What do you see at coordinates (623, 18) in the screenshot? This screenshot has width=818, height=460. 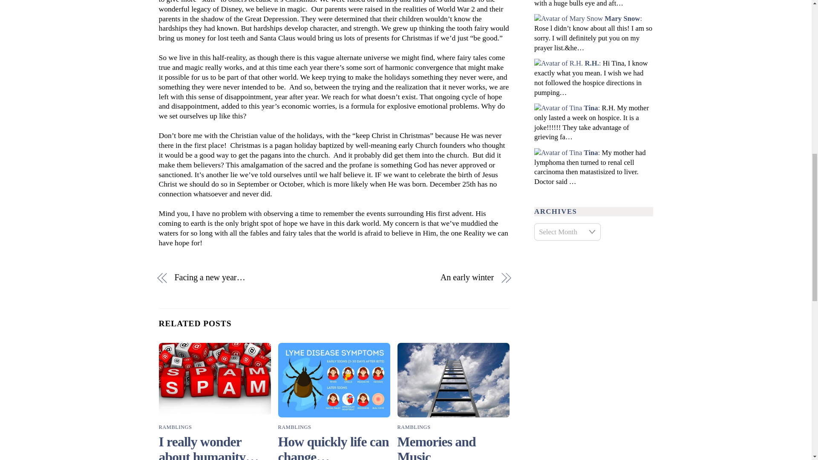 I see `Mary Snow:` at bounding box center [623, 18].